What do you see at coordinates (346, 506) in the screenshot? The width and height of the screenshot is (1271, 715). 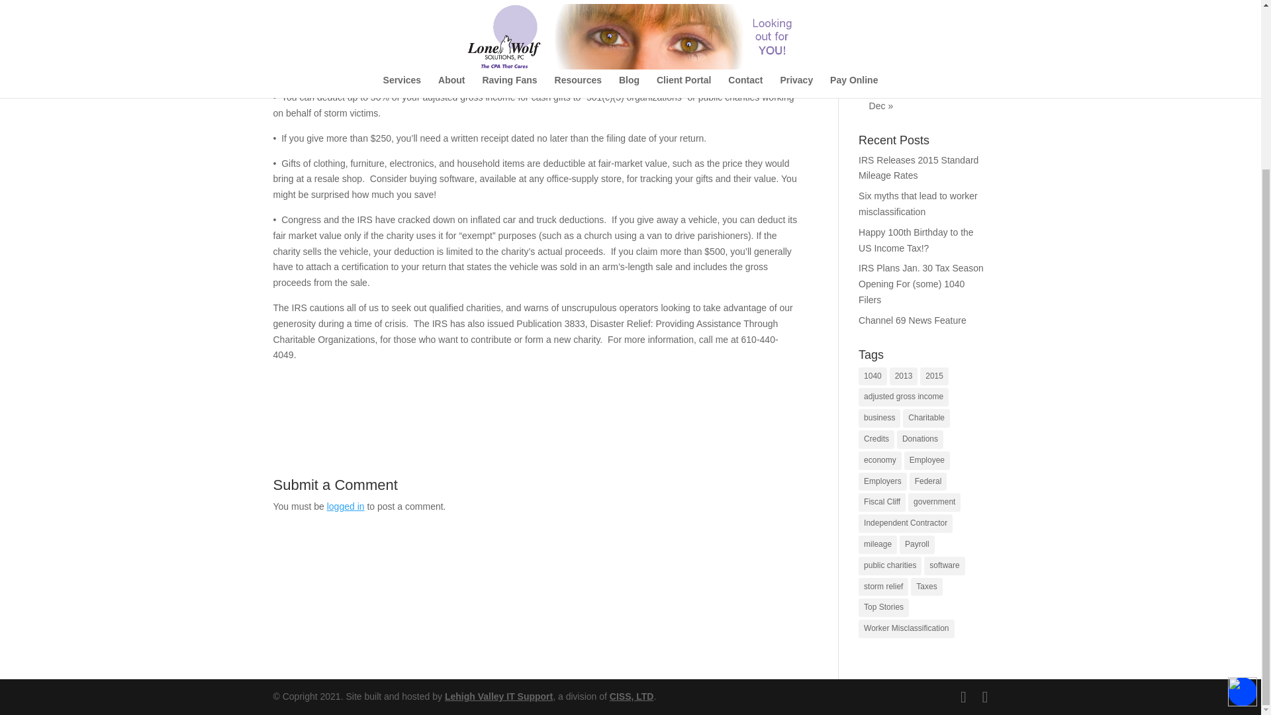 I see `logged in` at bounding box center [346, 506].